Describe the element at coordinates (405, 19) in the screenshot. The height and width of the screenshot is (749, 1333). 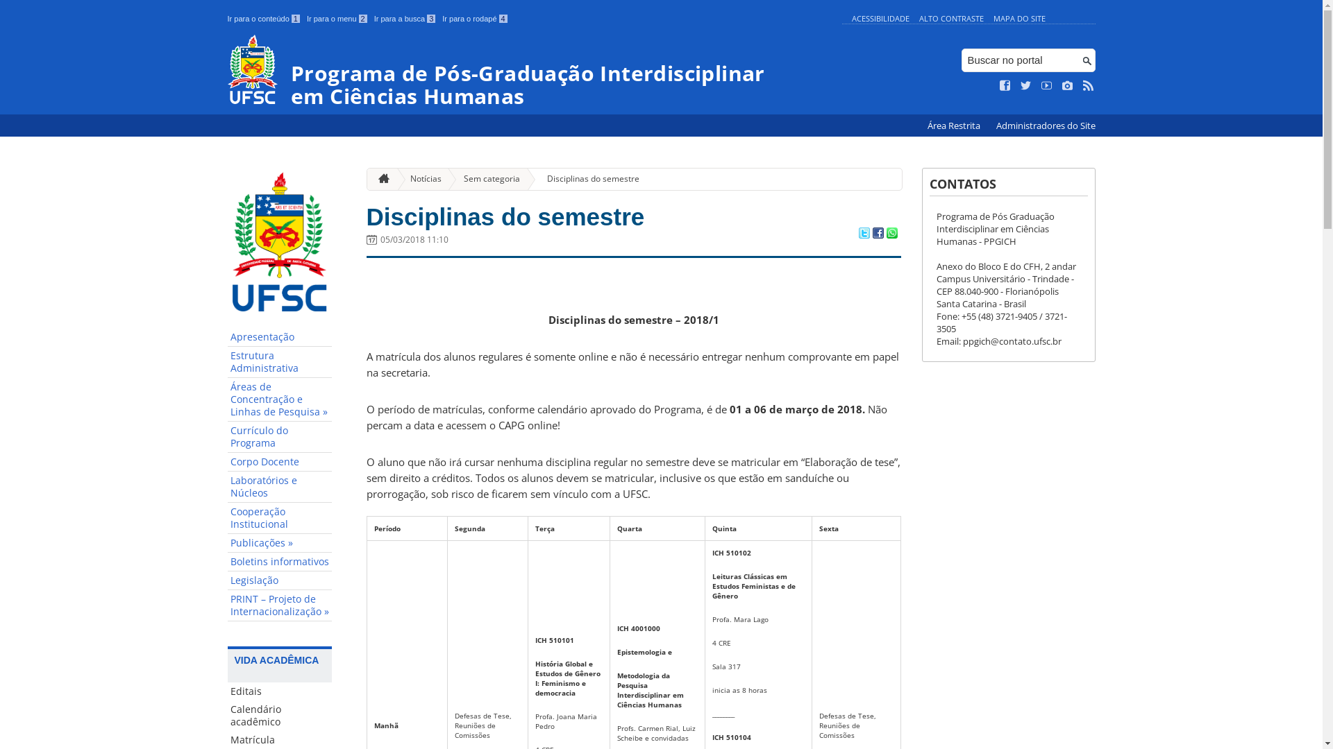
I see `Ir para a busca 3` at that location.